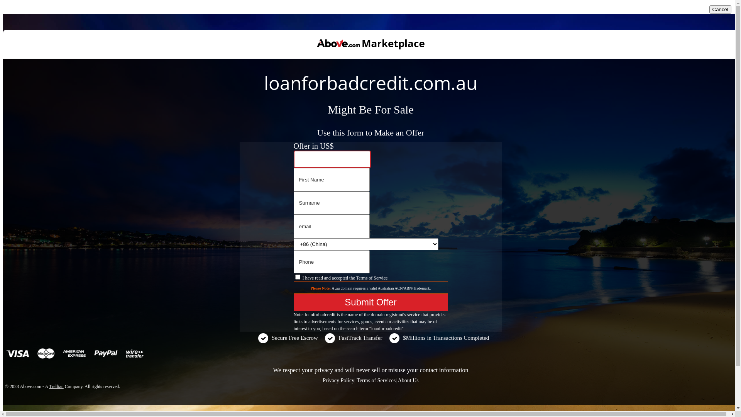 The width and height of the screenshot is (741, 417). I want to click on Cancel, so click(721, 9).